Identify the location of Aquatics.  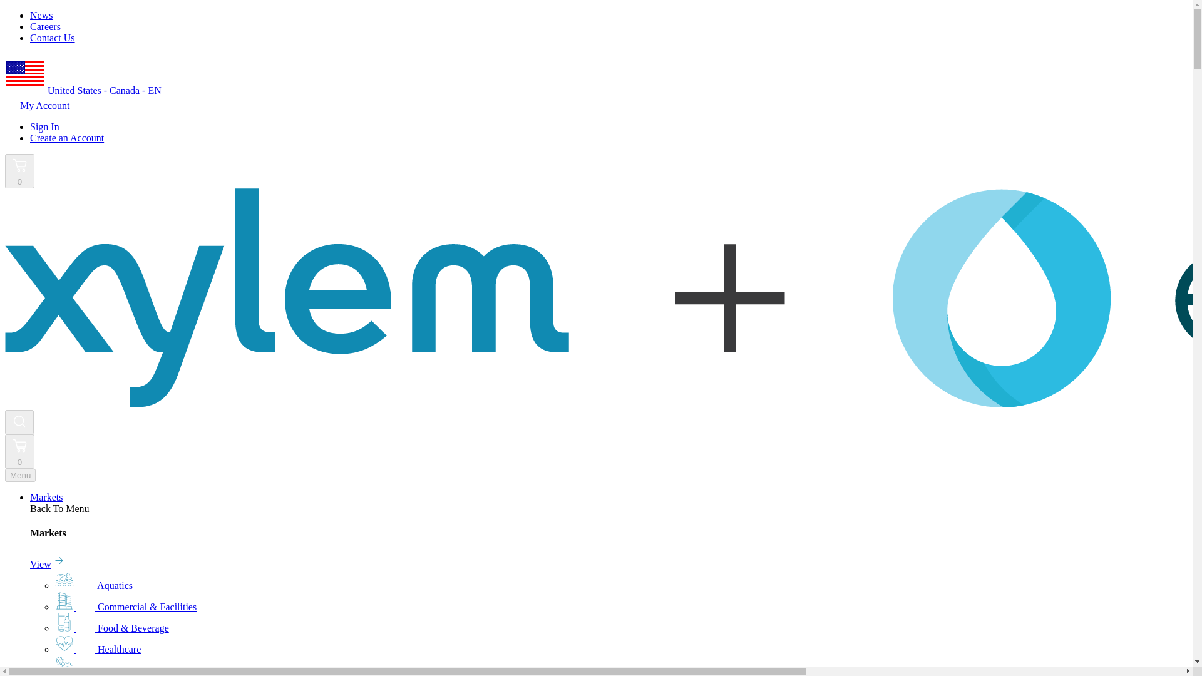
(94, 585).